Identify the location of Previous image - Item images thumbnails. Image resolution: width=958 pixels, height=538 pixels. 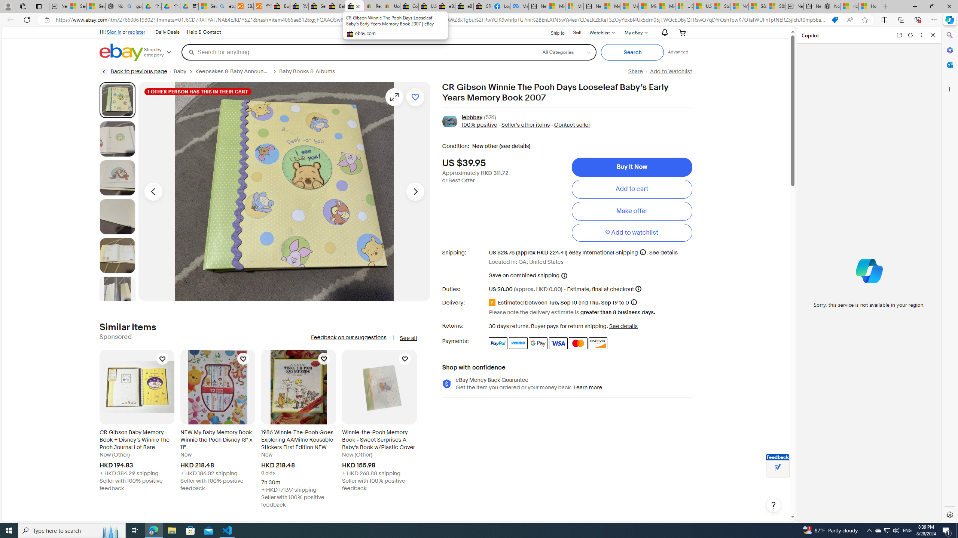
(153, 191).